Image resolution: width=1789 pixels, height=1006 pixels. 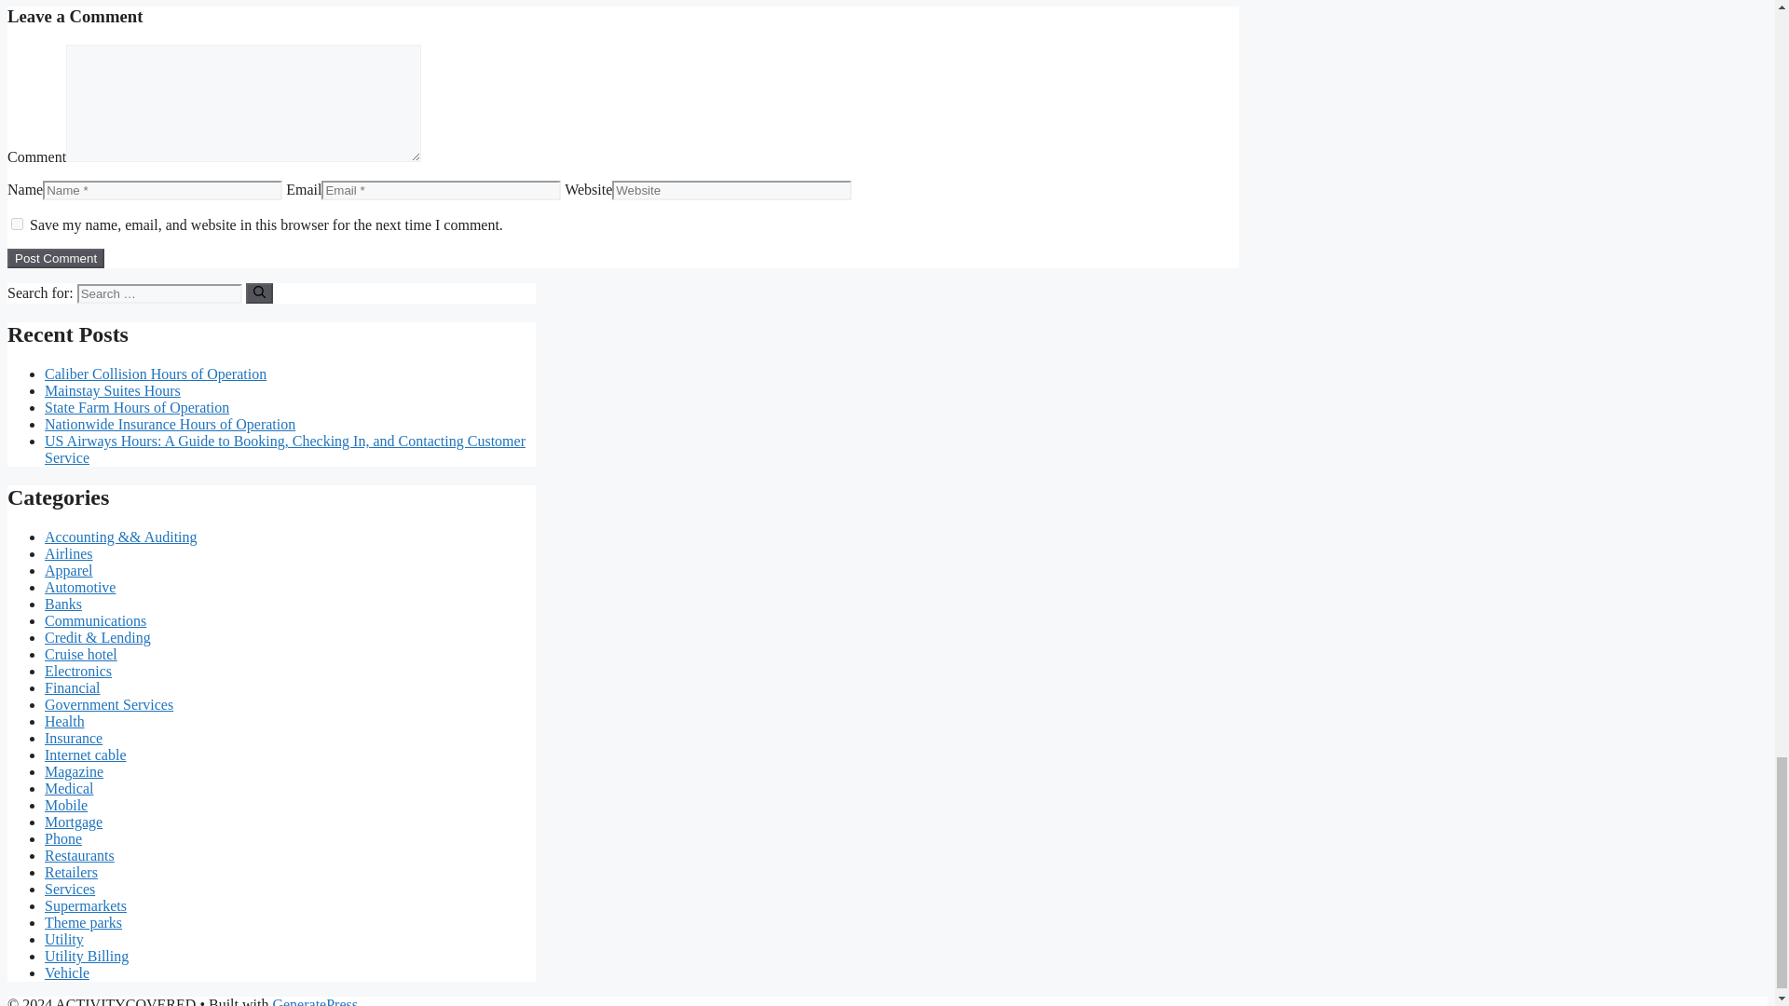 I want to click on Government Services, so click(x=109, y=704).